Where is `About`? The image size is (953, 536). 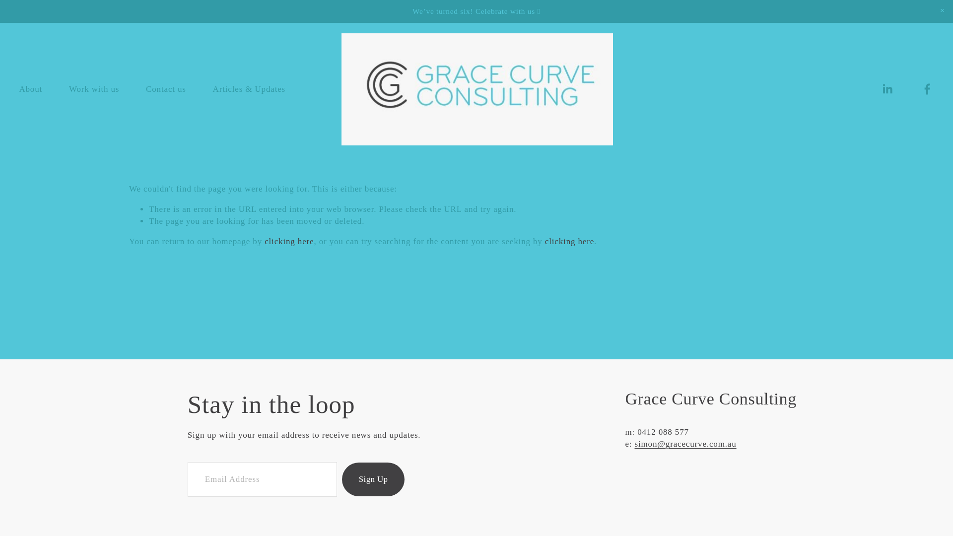 About is located at coordinates (31, 89).